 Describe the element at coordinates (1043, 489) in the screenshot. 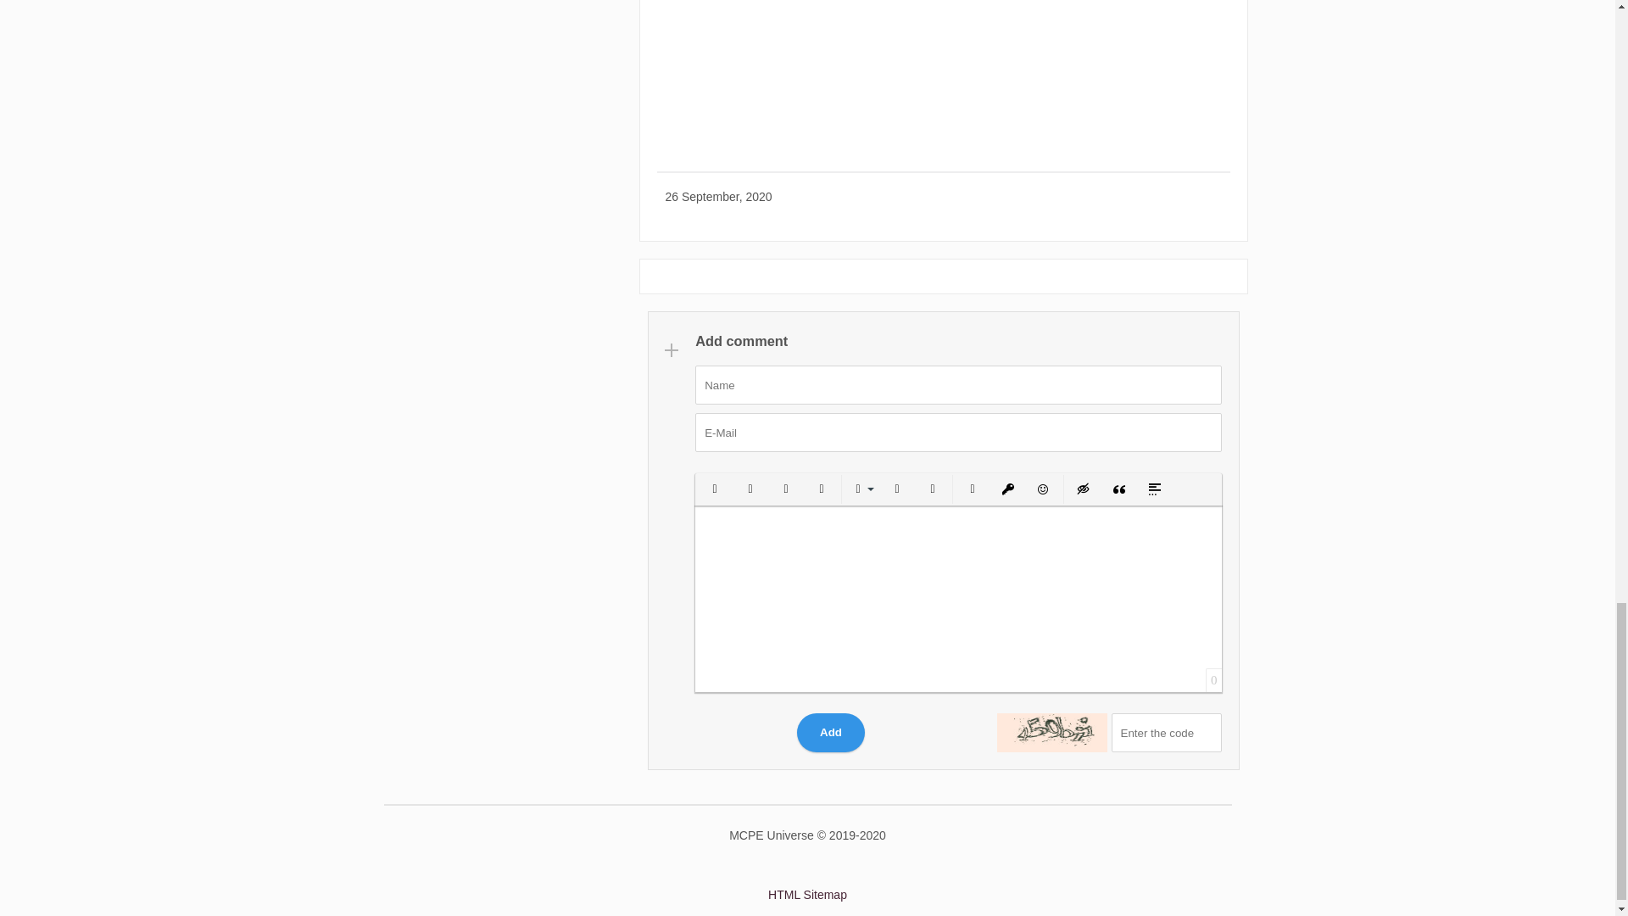

I see `Emoticons` at that location.